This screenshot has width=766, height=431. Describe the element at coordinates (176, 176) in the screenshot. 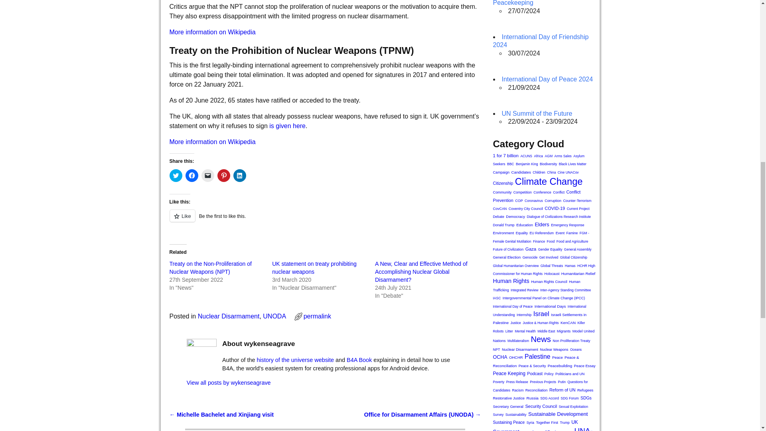

I see `Click to share on Twitter` at that location.